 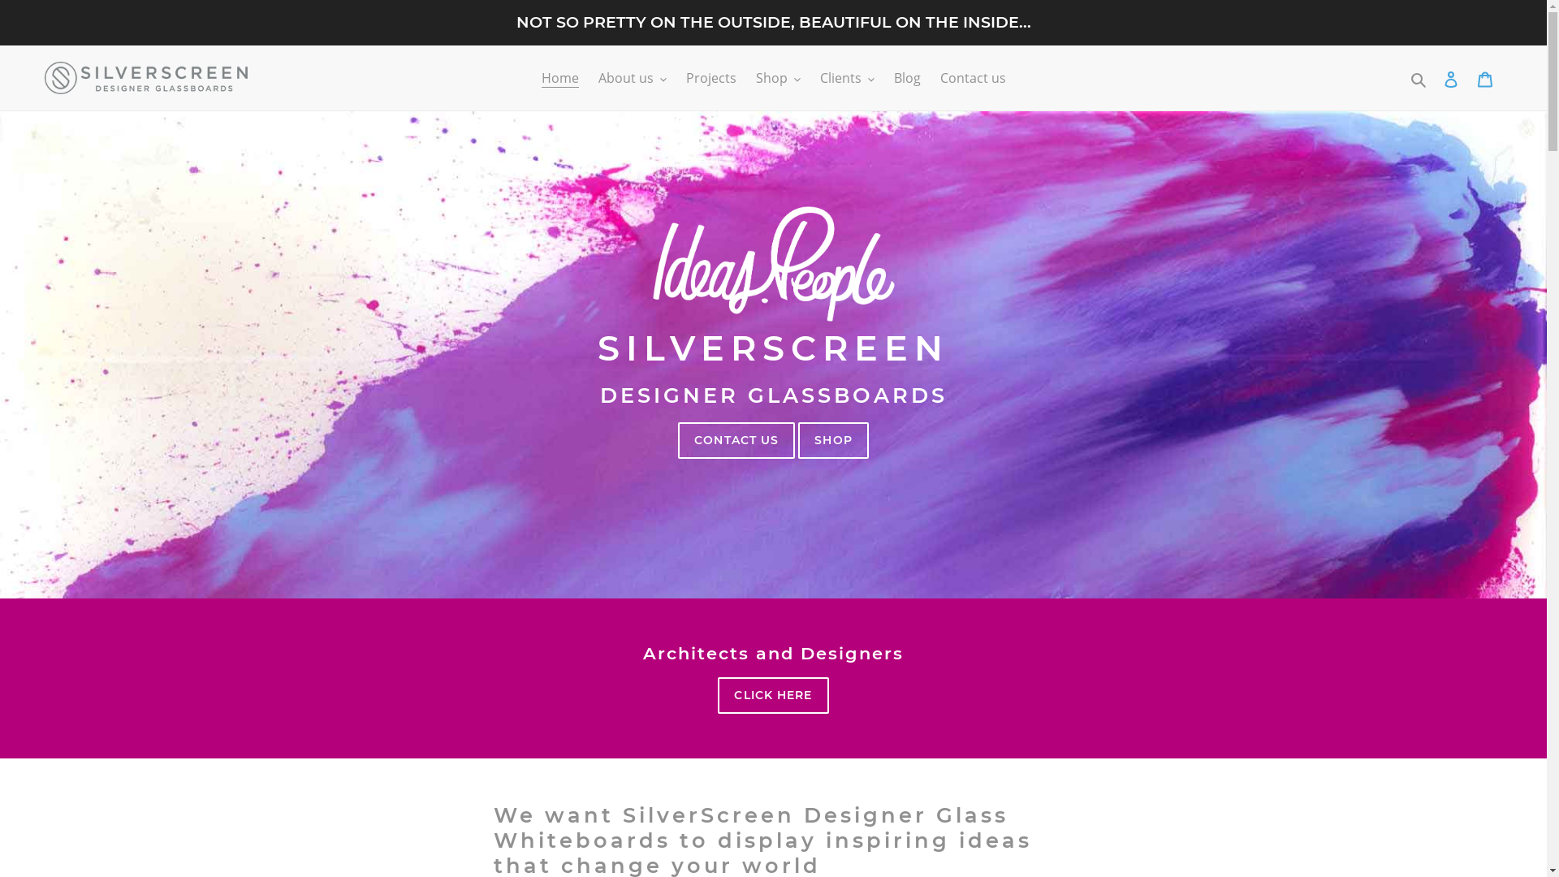 I want to click on SHOP, so click(x=833, y=440).